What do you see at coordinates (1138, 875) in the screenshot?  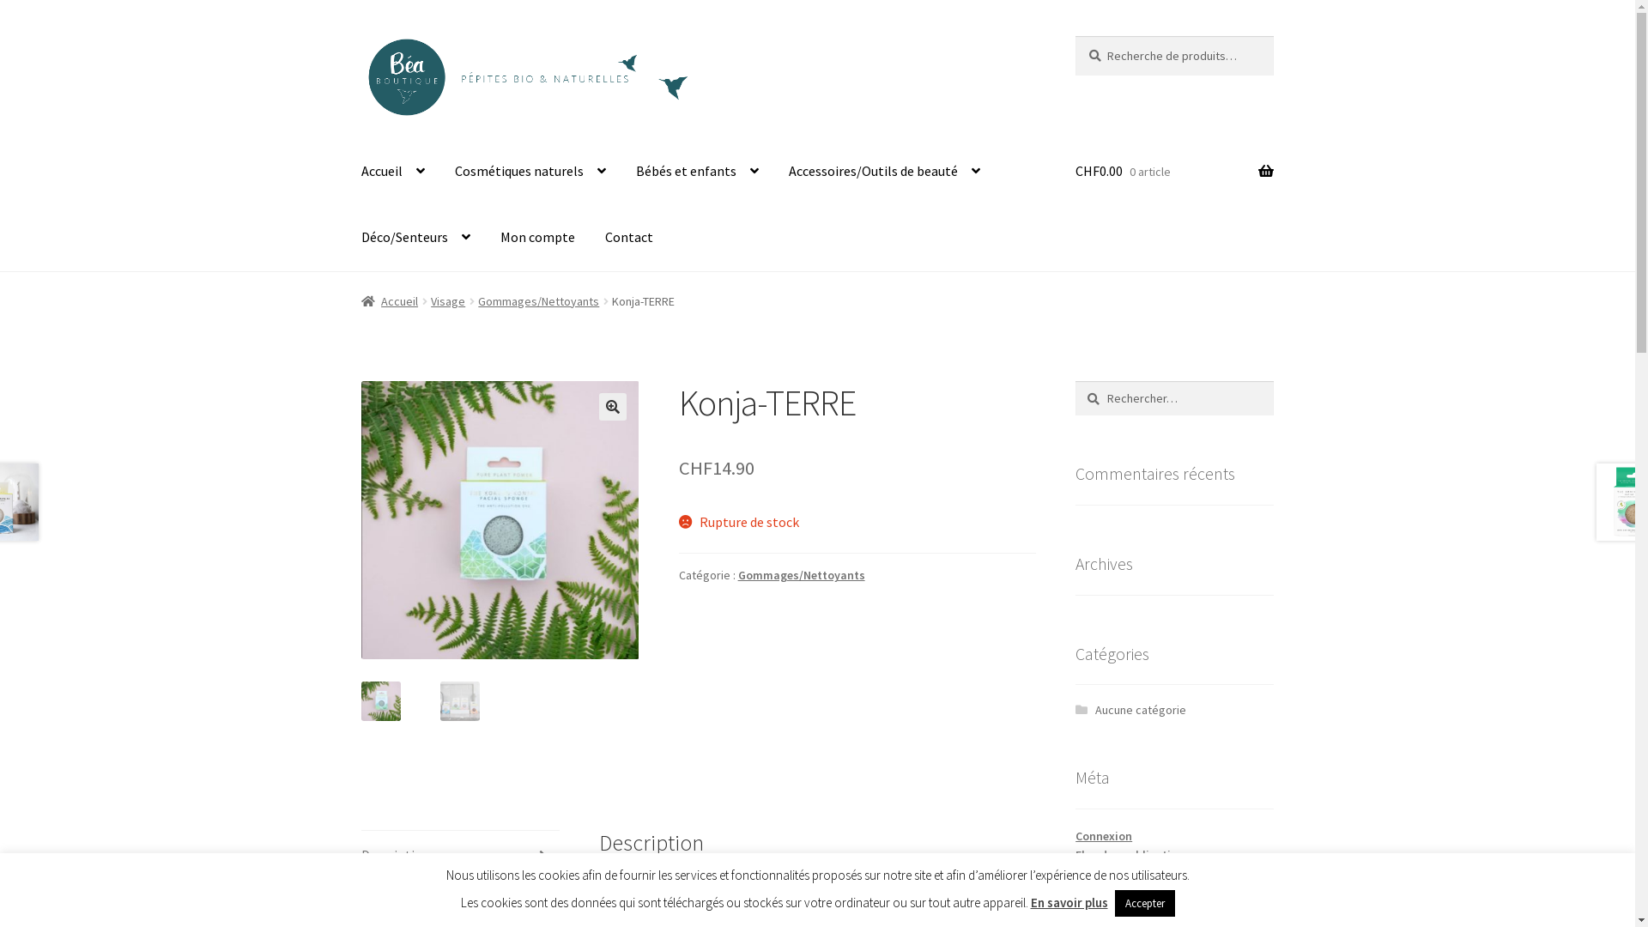 I see `Flux des commentaires` at bounding box center [1138, 875].